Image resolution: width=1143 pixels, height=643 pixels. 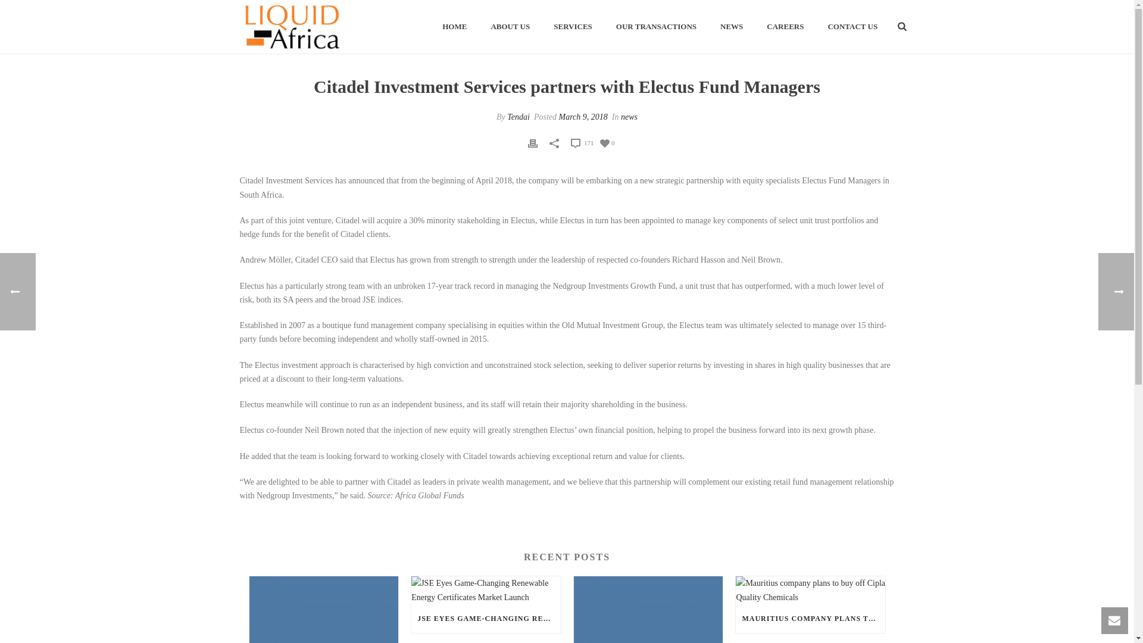 I want to click on news, so click(x=629, y=117).